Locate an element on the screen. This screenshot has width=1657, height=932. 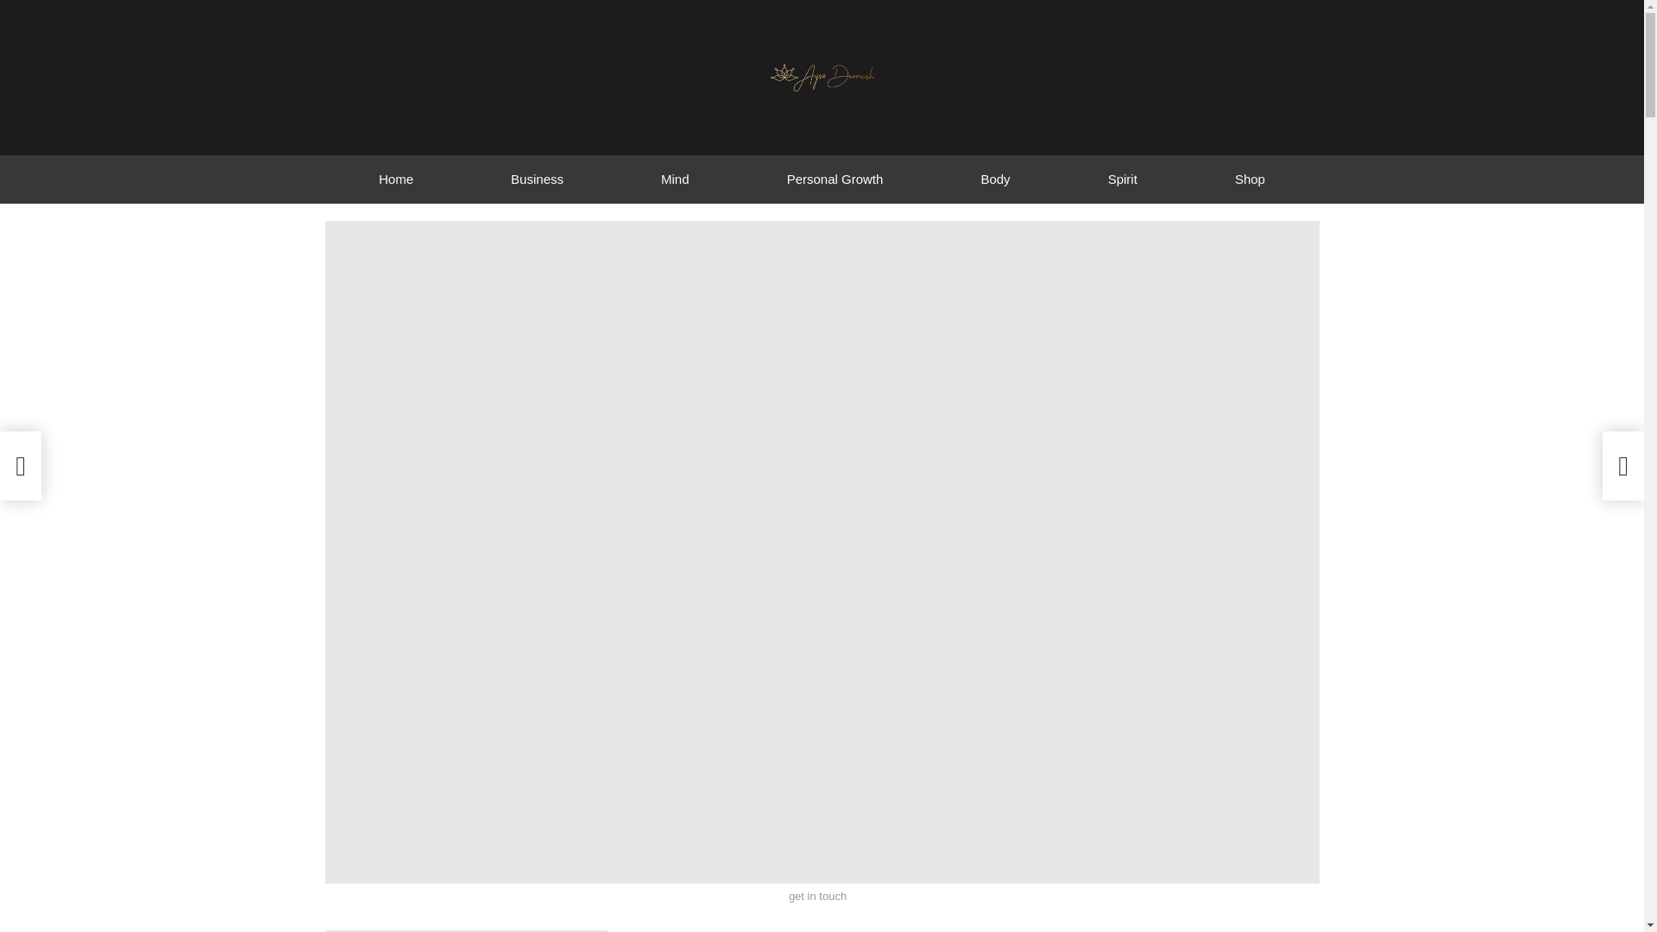
Shop is located at coordinates (1250, 179).